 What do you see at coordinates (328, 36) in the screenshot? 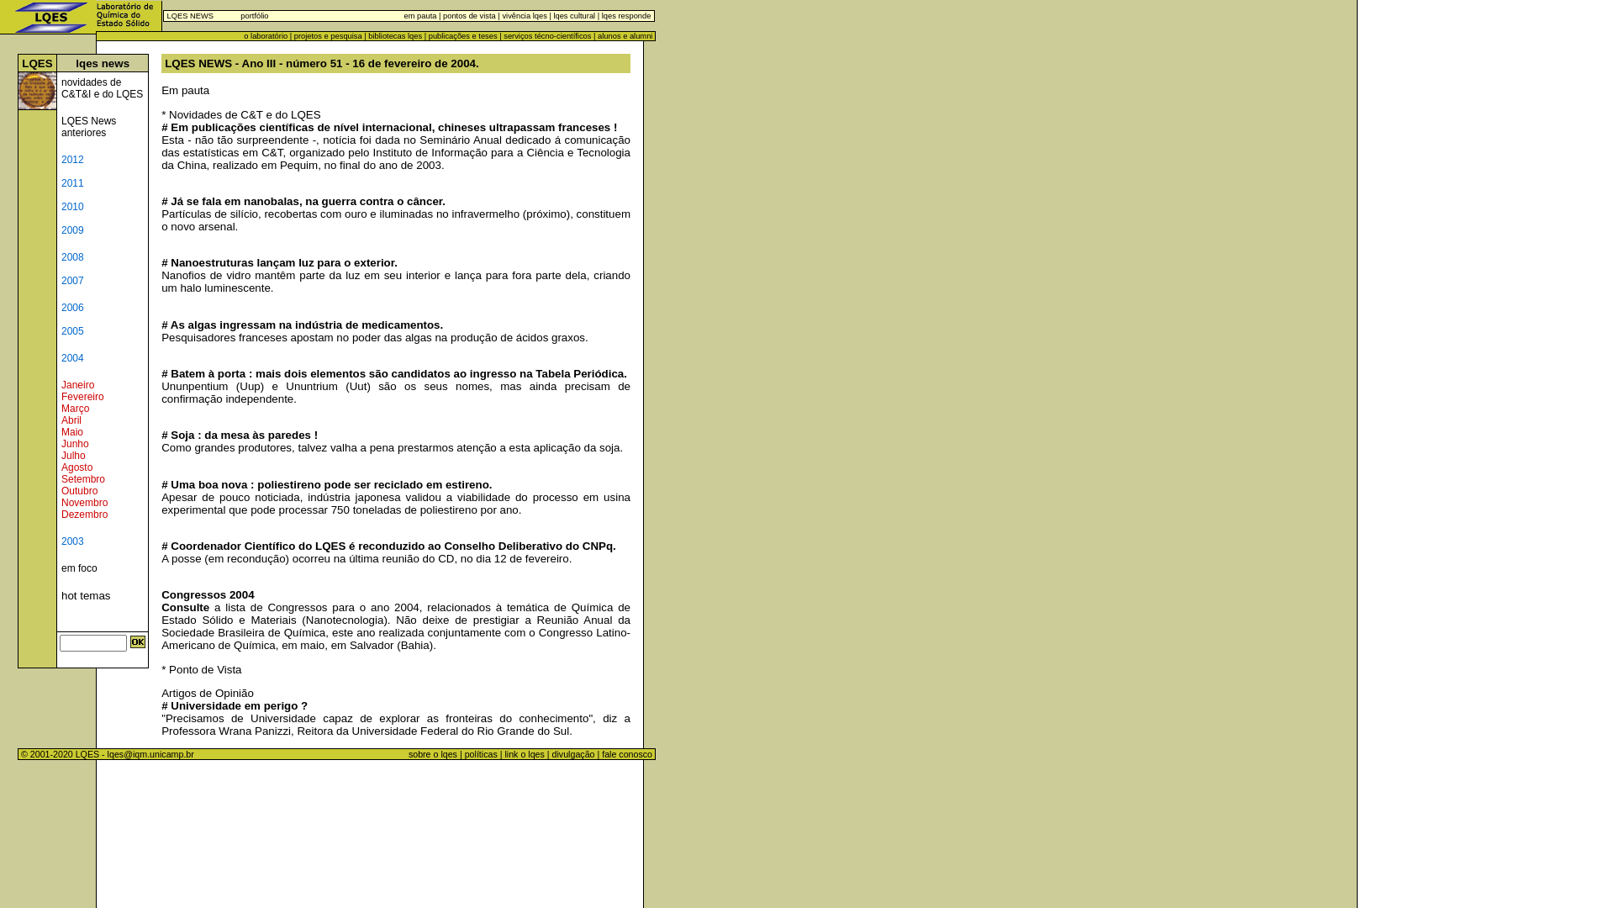
I see `projetos e pesquisa` at bounding box center [328, 36].